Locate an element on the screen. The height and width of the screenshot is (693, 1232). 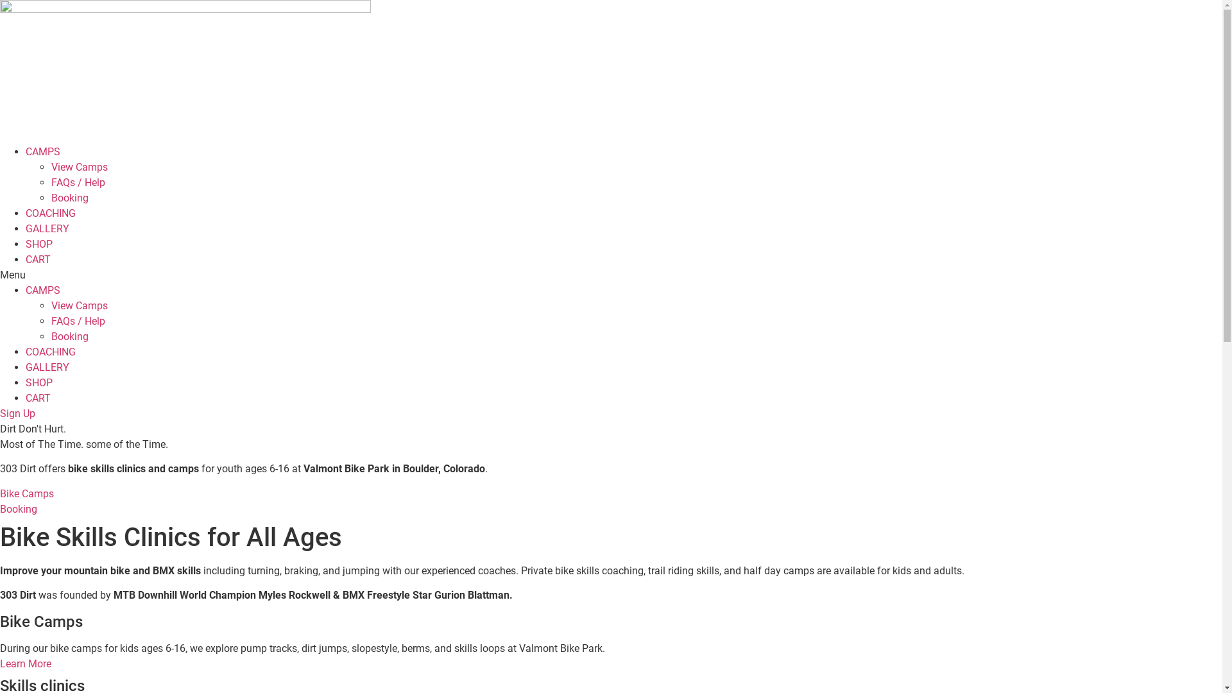
View Camps is located at coordinates (80, 167).